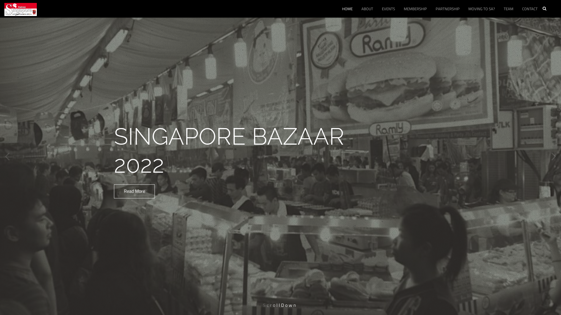  I want to click on About, so click(117, 103).